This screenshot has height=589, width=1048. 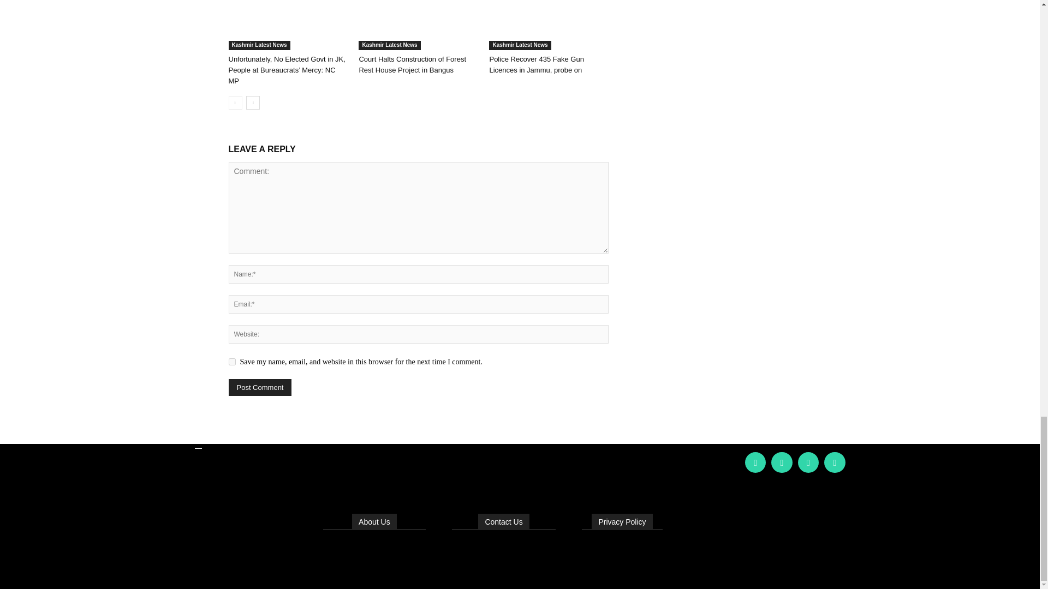 What do you see at coordinates (231, 361) in the screenshot?
I see `yes` at bounding box center [231, 361].